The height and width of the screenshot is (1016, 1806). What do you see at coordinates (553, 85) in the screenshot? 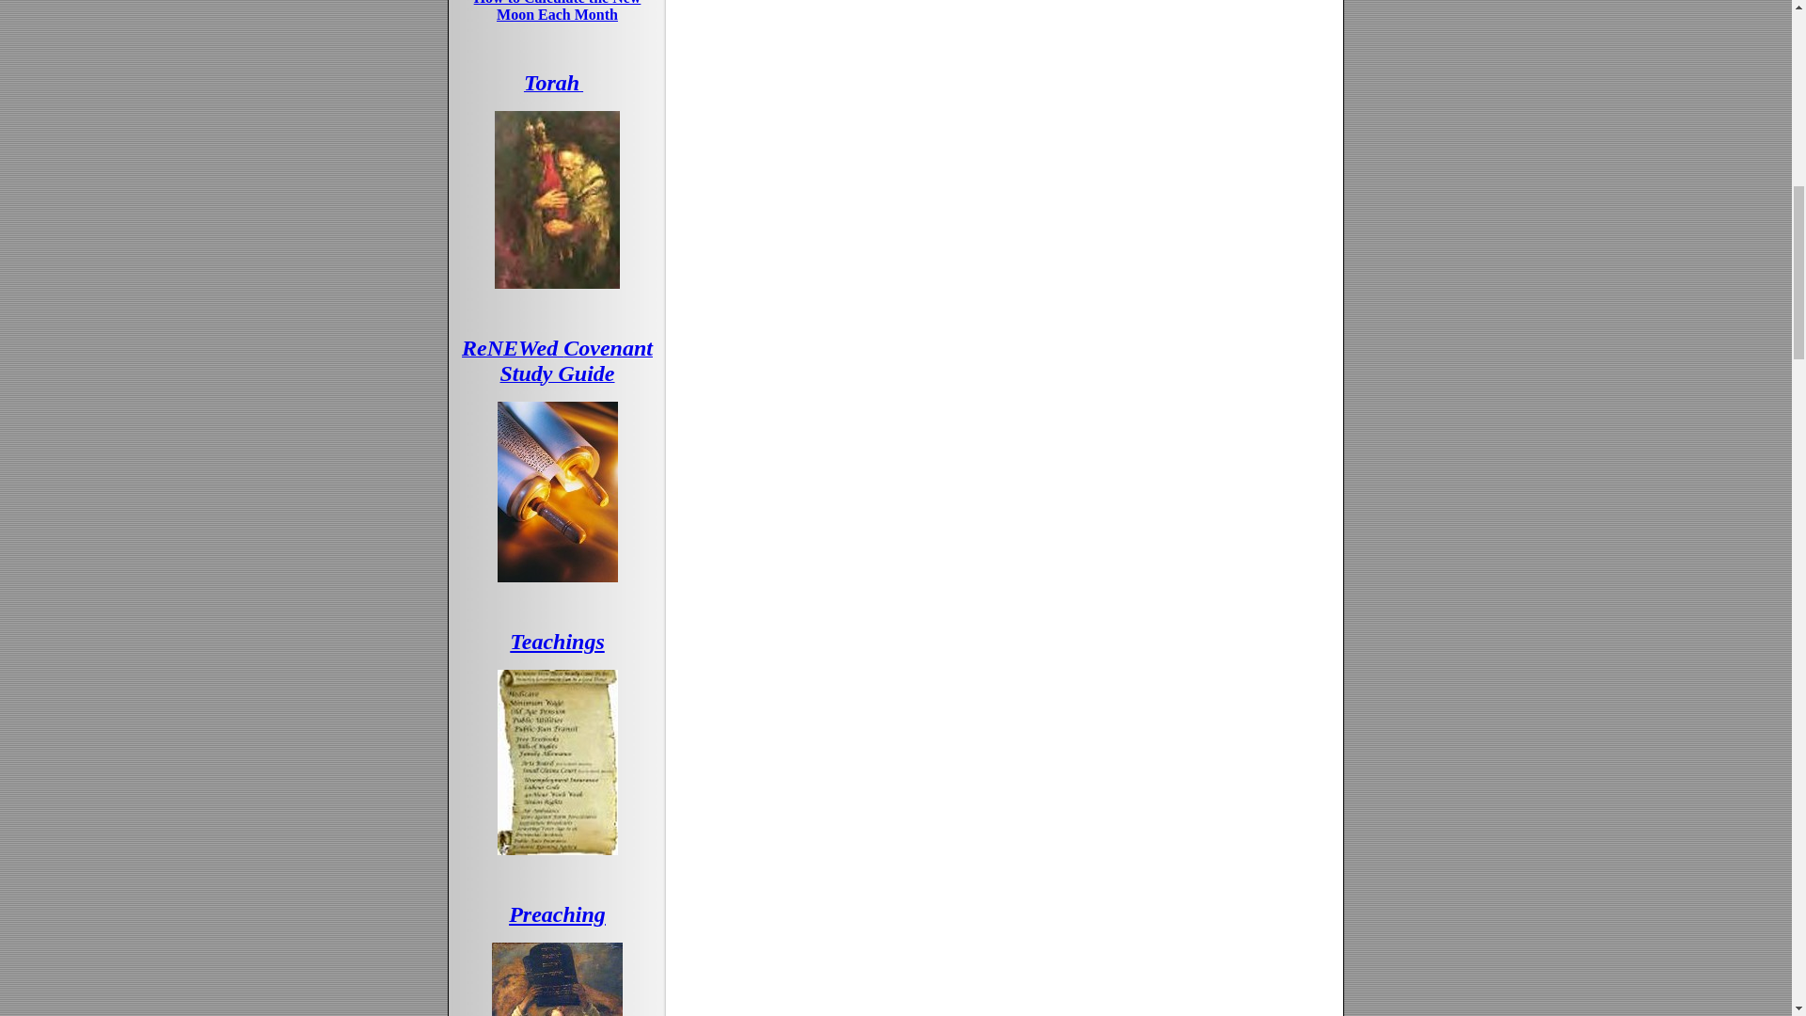
I see `Torah ` at bounding box center [553, 85].